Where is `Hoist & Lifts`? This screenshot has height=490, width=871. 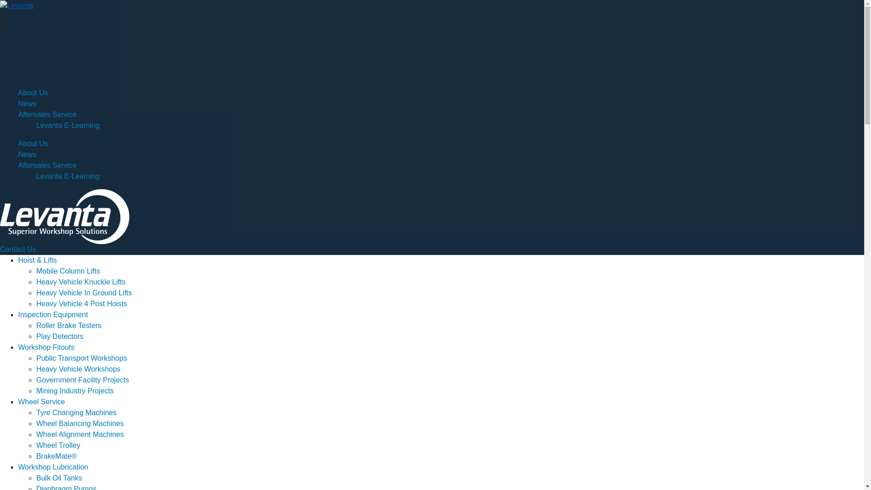
Hoist & Lifts is located at coordinates (37, 260).